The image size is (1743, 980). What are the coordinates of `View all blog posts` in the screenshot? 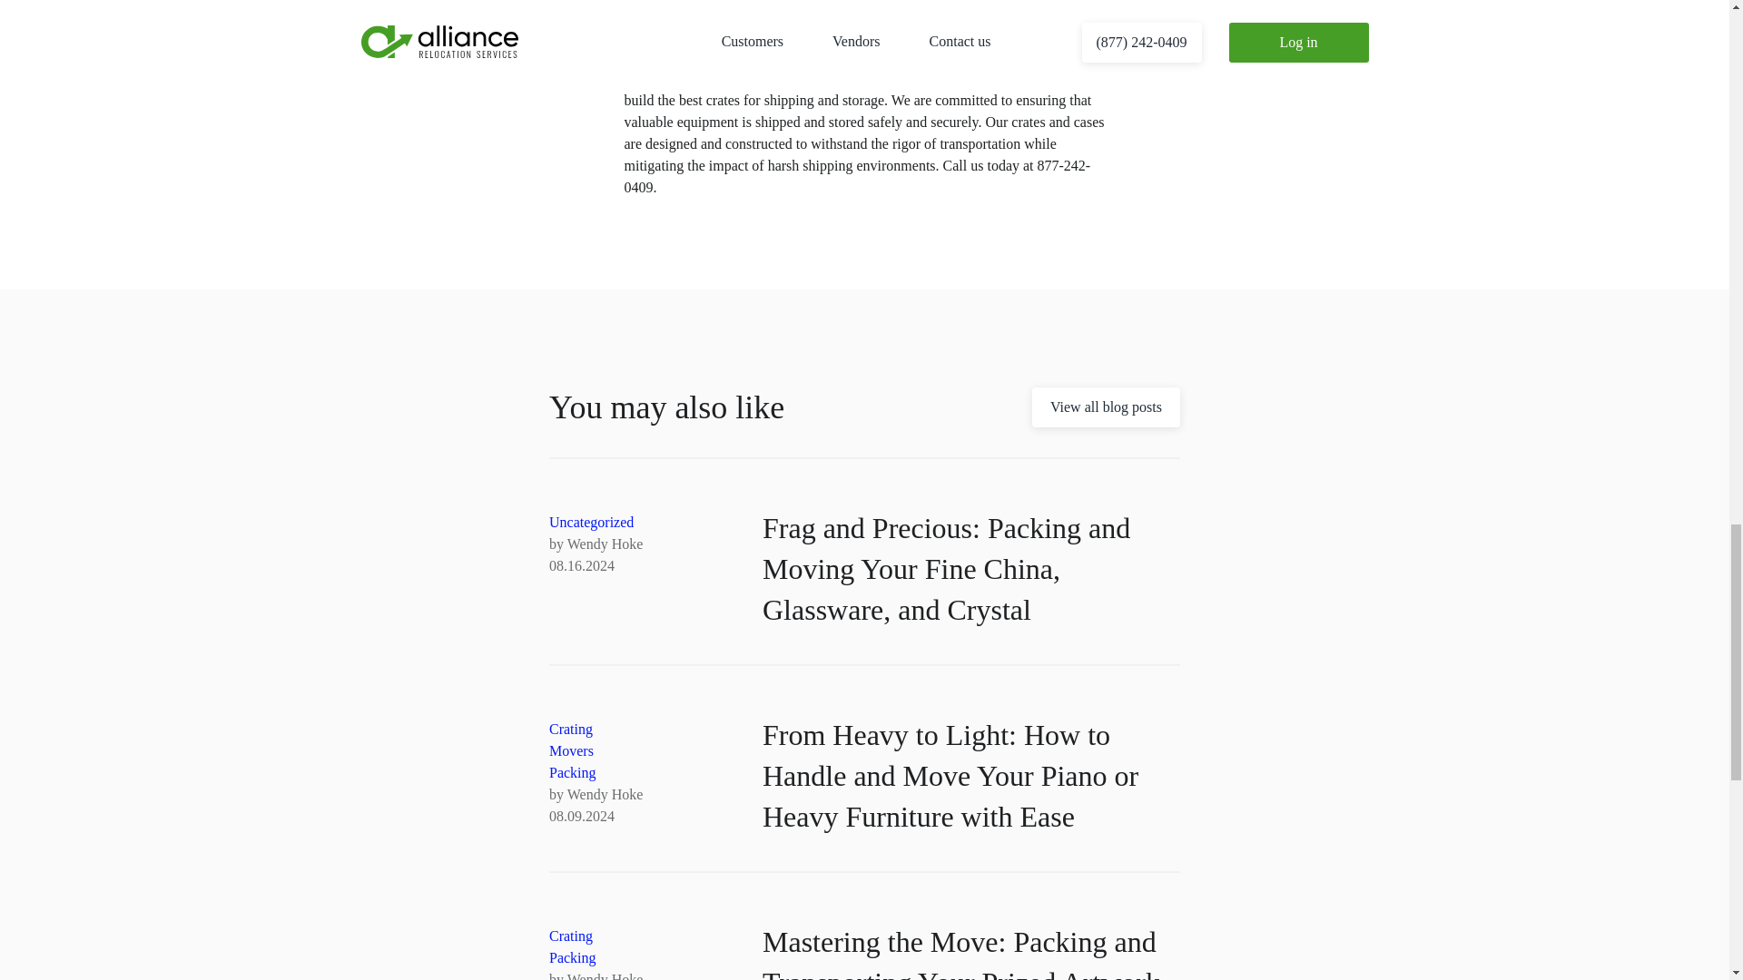 It's located at (1106, 407).